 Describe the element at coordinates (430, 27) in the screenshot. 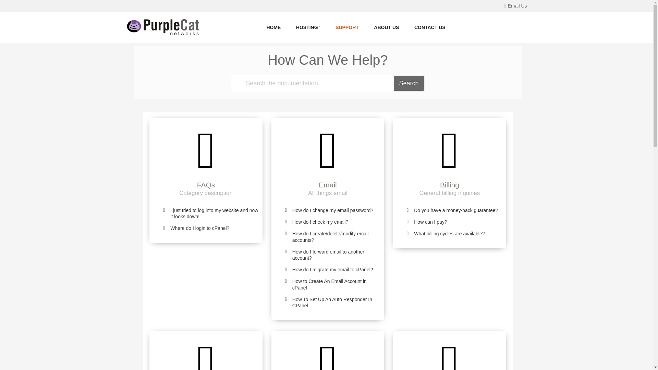

I see `Contact Us` at that location.